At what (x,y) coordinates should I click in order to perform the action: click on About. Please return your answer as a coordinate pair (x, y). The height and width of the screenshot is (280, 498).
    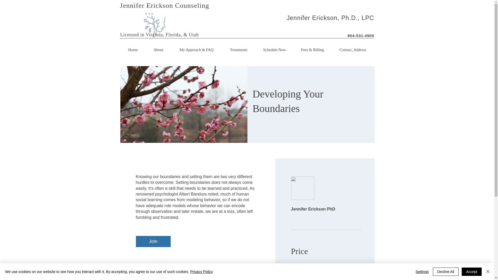
    Looking at the image, I should click on (158, 50).